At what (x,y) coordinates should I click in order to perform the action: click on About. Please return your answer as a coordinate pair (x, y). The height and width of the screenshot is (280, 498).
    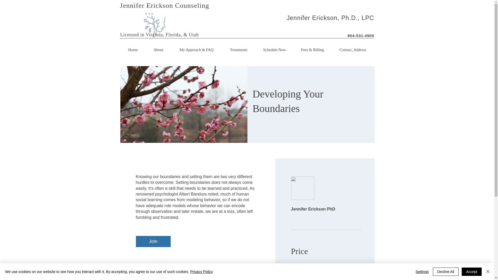
    Looking at the image, I should click on (158, 50).